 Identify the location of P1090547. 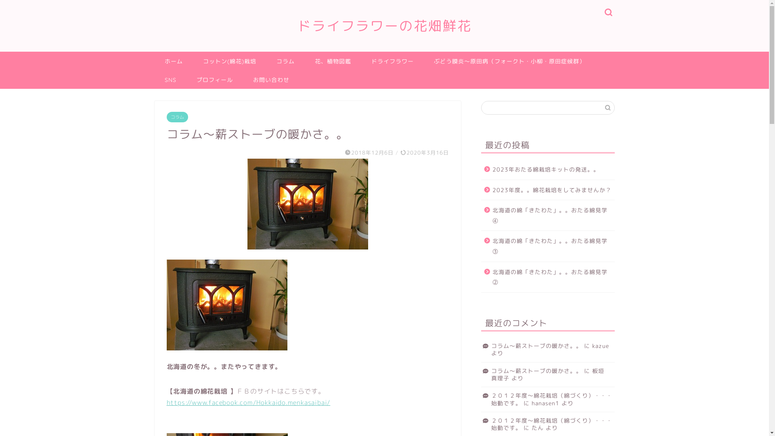
(227, 356).